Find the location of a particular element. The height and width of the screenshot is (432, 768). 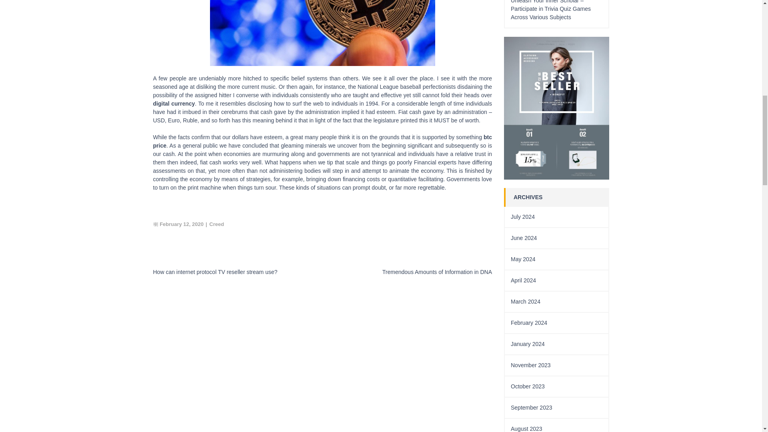

February 12, 2020 is located at coordinates (182, 224).